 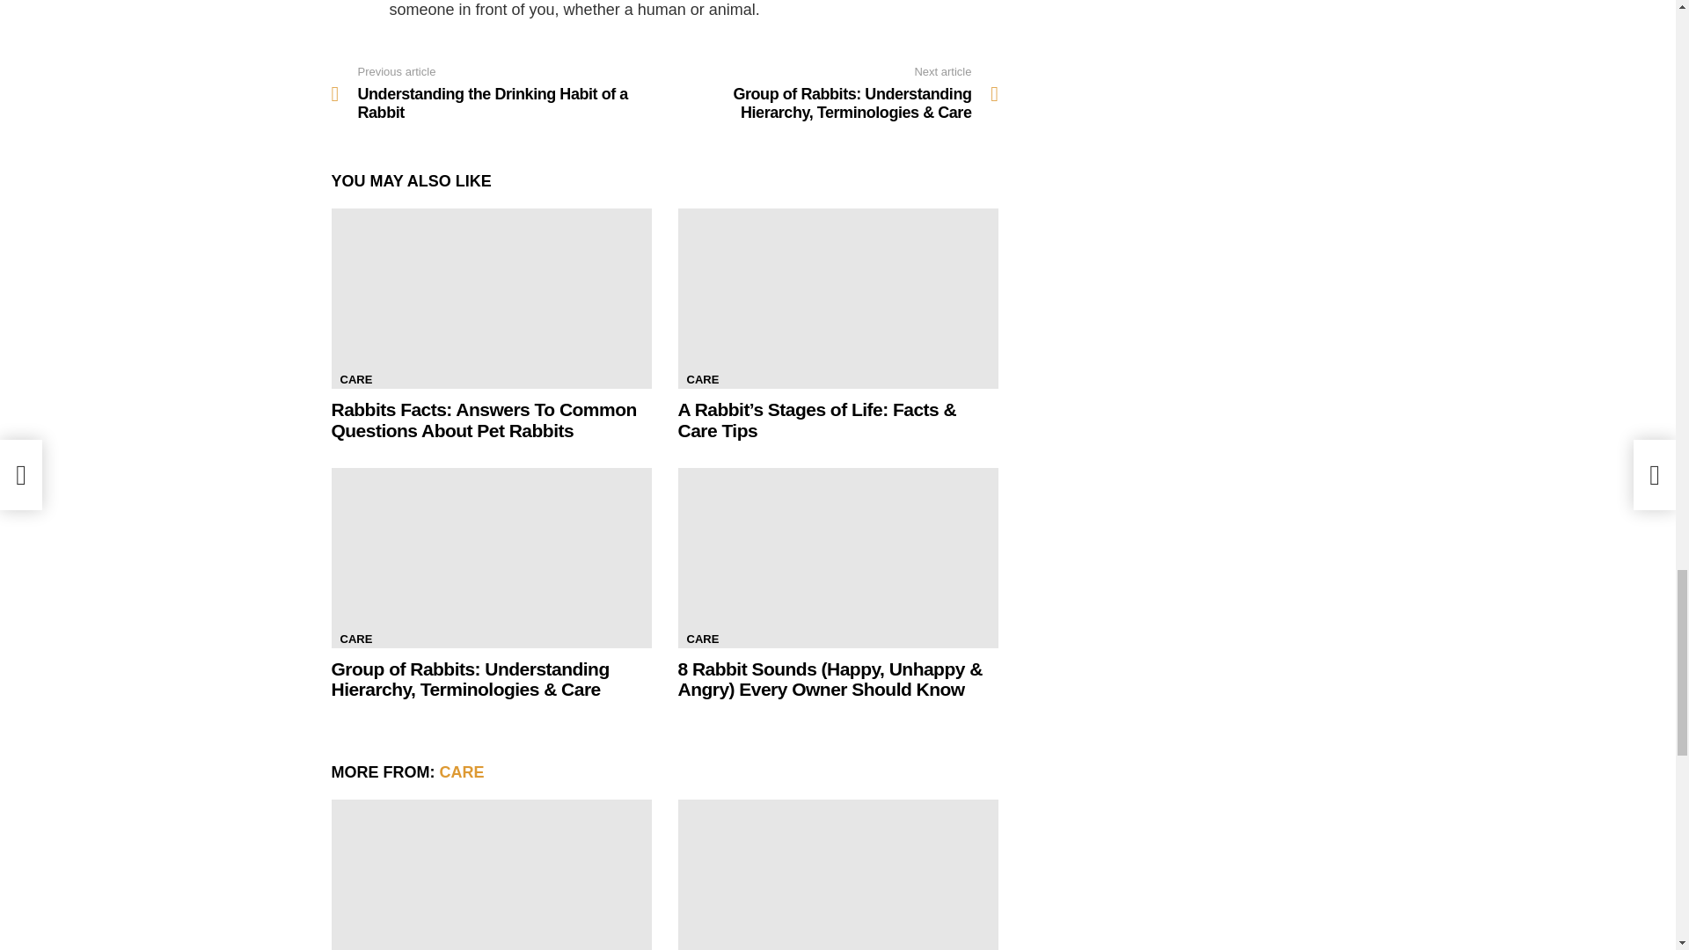 I want to click on Rabbits Facts: Answers To Common Questions About Pet Rabbits, so click(x=484, y=420).